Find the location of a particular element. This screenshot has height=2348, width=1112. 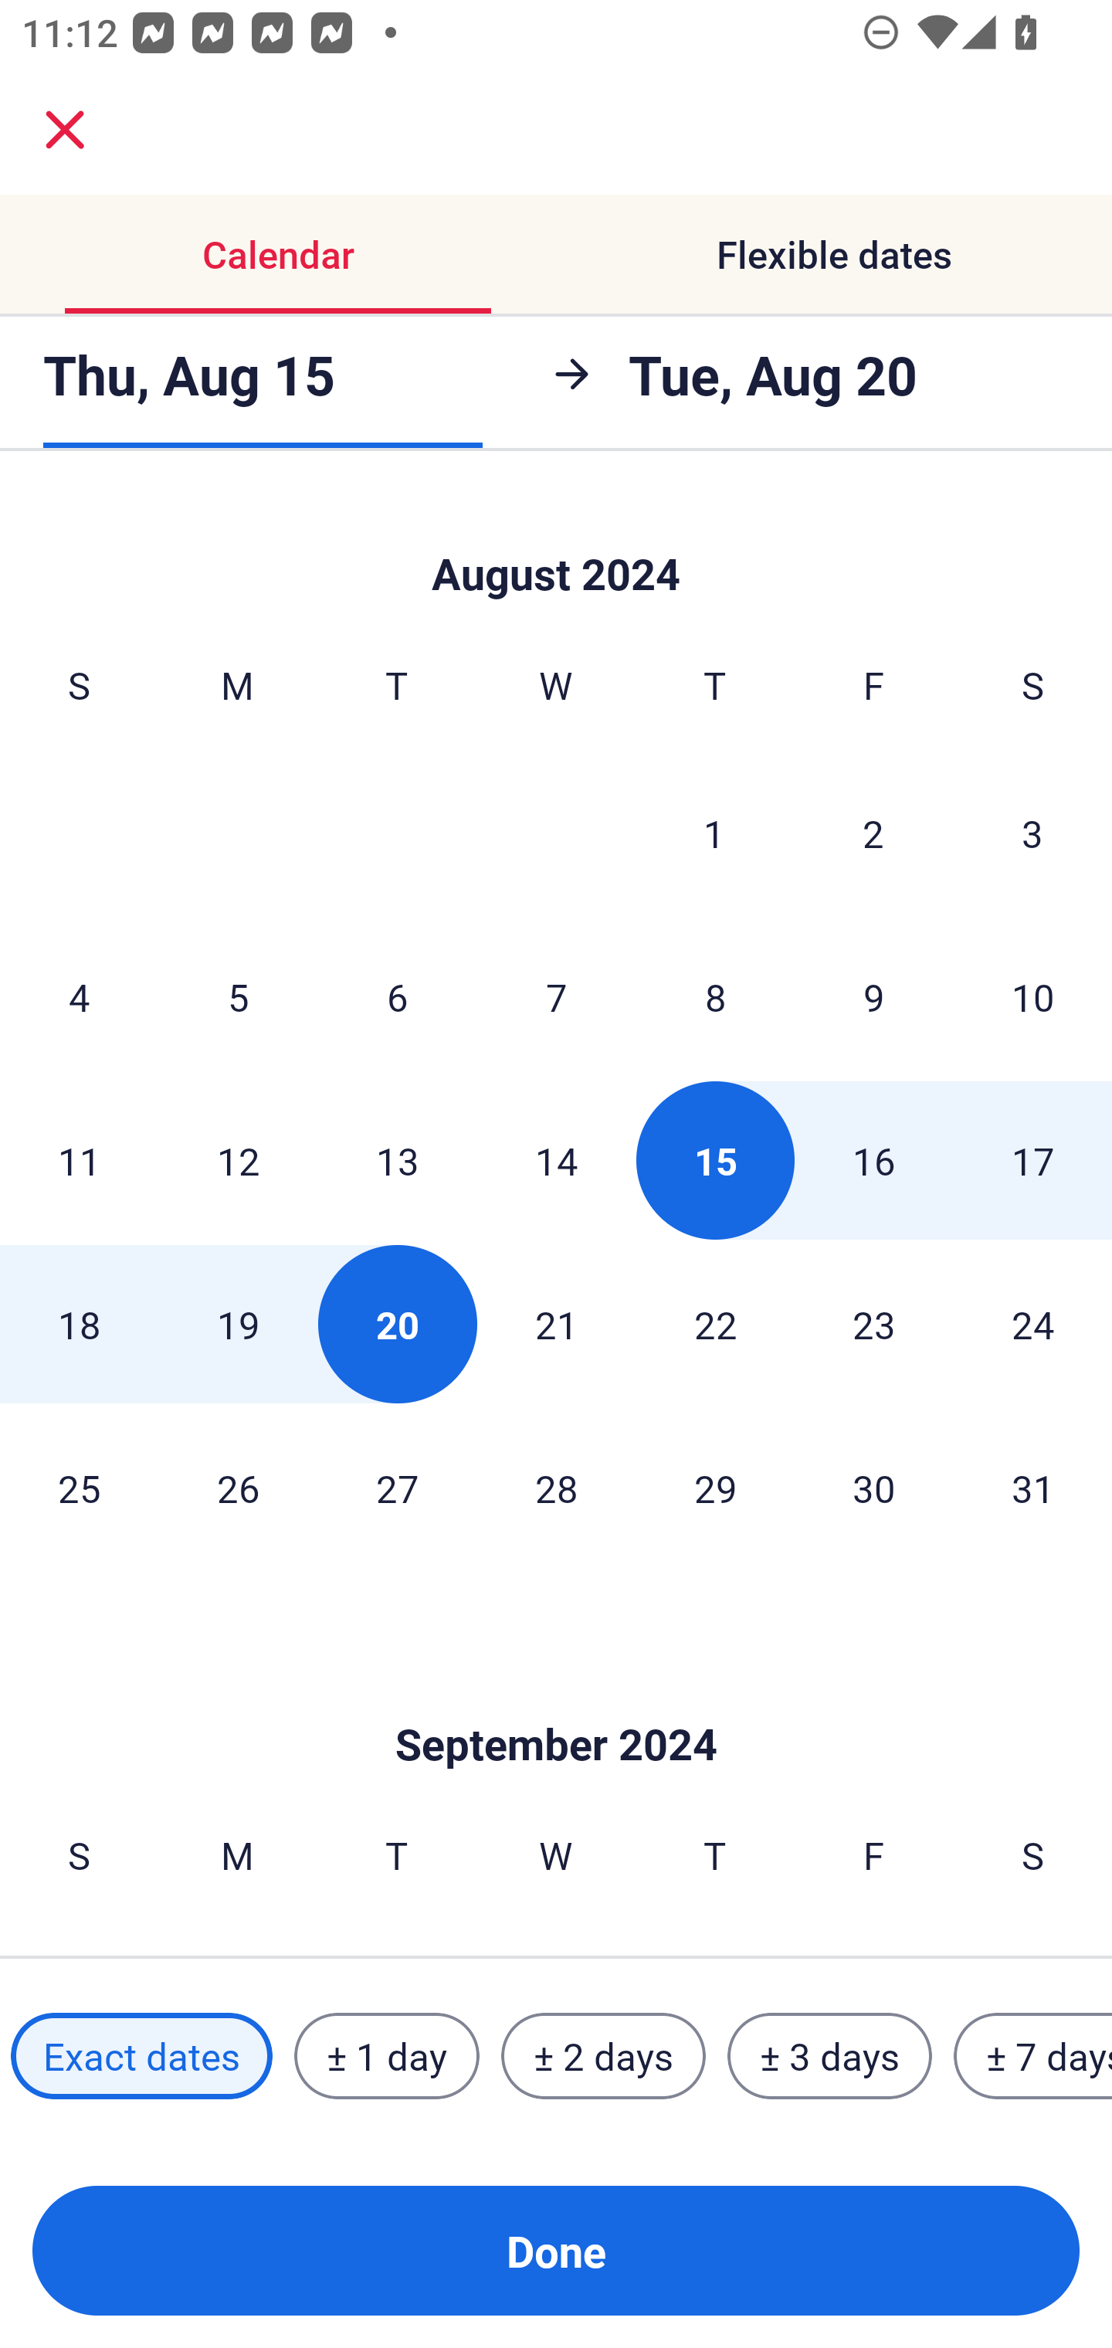

± 7 days is located at coordinates (1033, 2055).